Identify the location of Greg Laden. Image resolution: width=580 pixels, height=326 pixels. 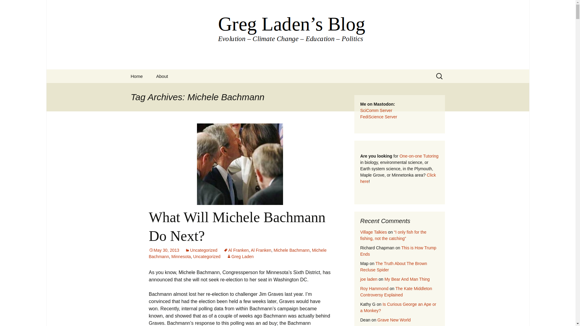
(240, 257).